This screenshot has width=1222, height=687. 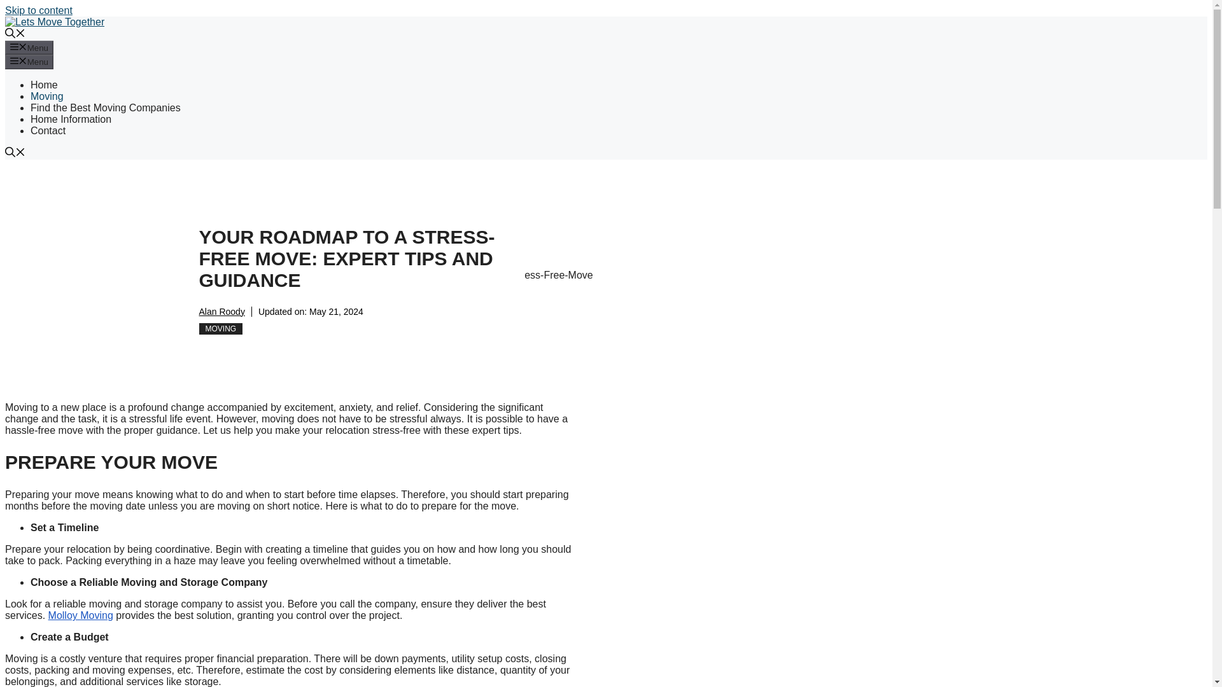 I want to click on Moving, so click(x=47, y=95).